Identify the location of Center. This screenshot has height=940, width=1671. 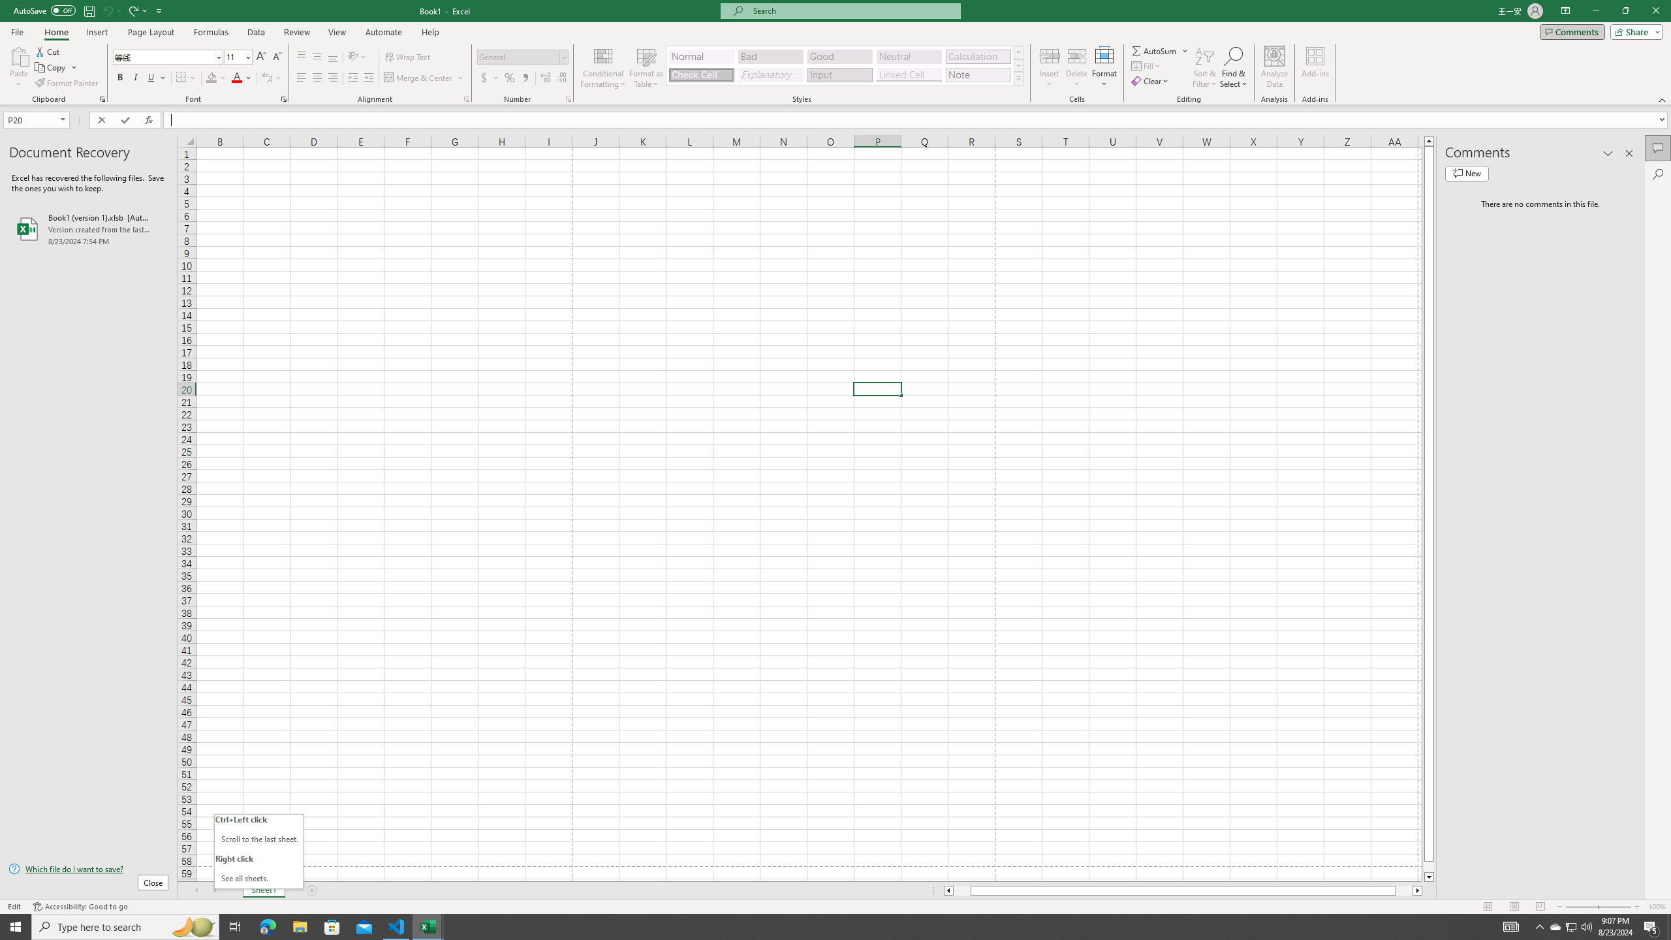
(317, 78).